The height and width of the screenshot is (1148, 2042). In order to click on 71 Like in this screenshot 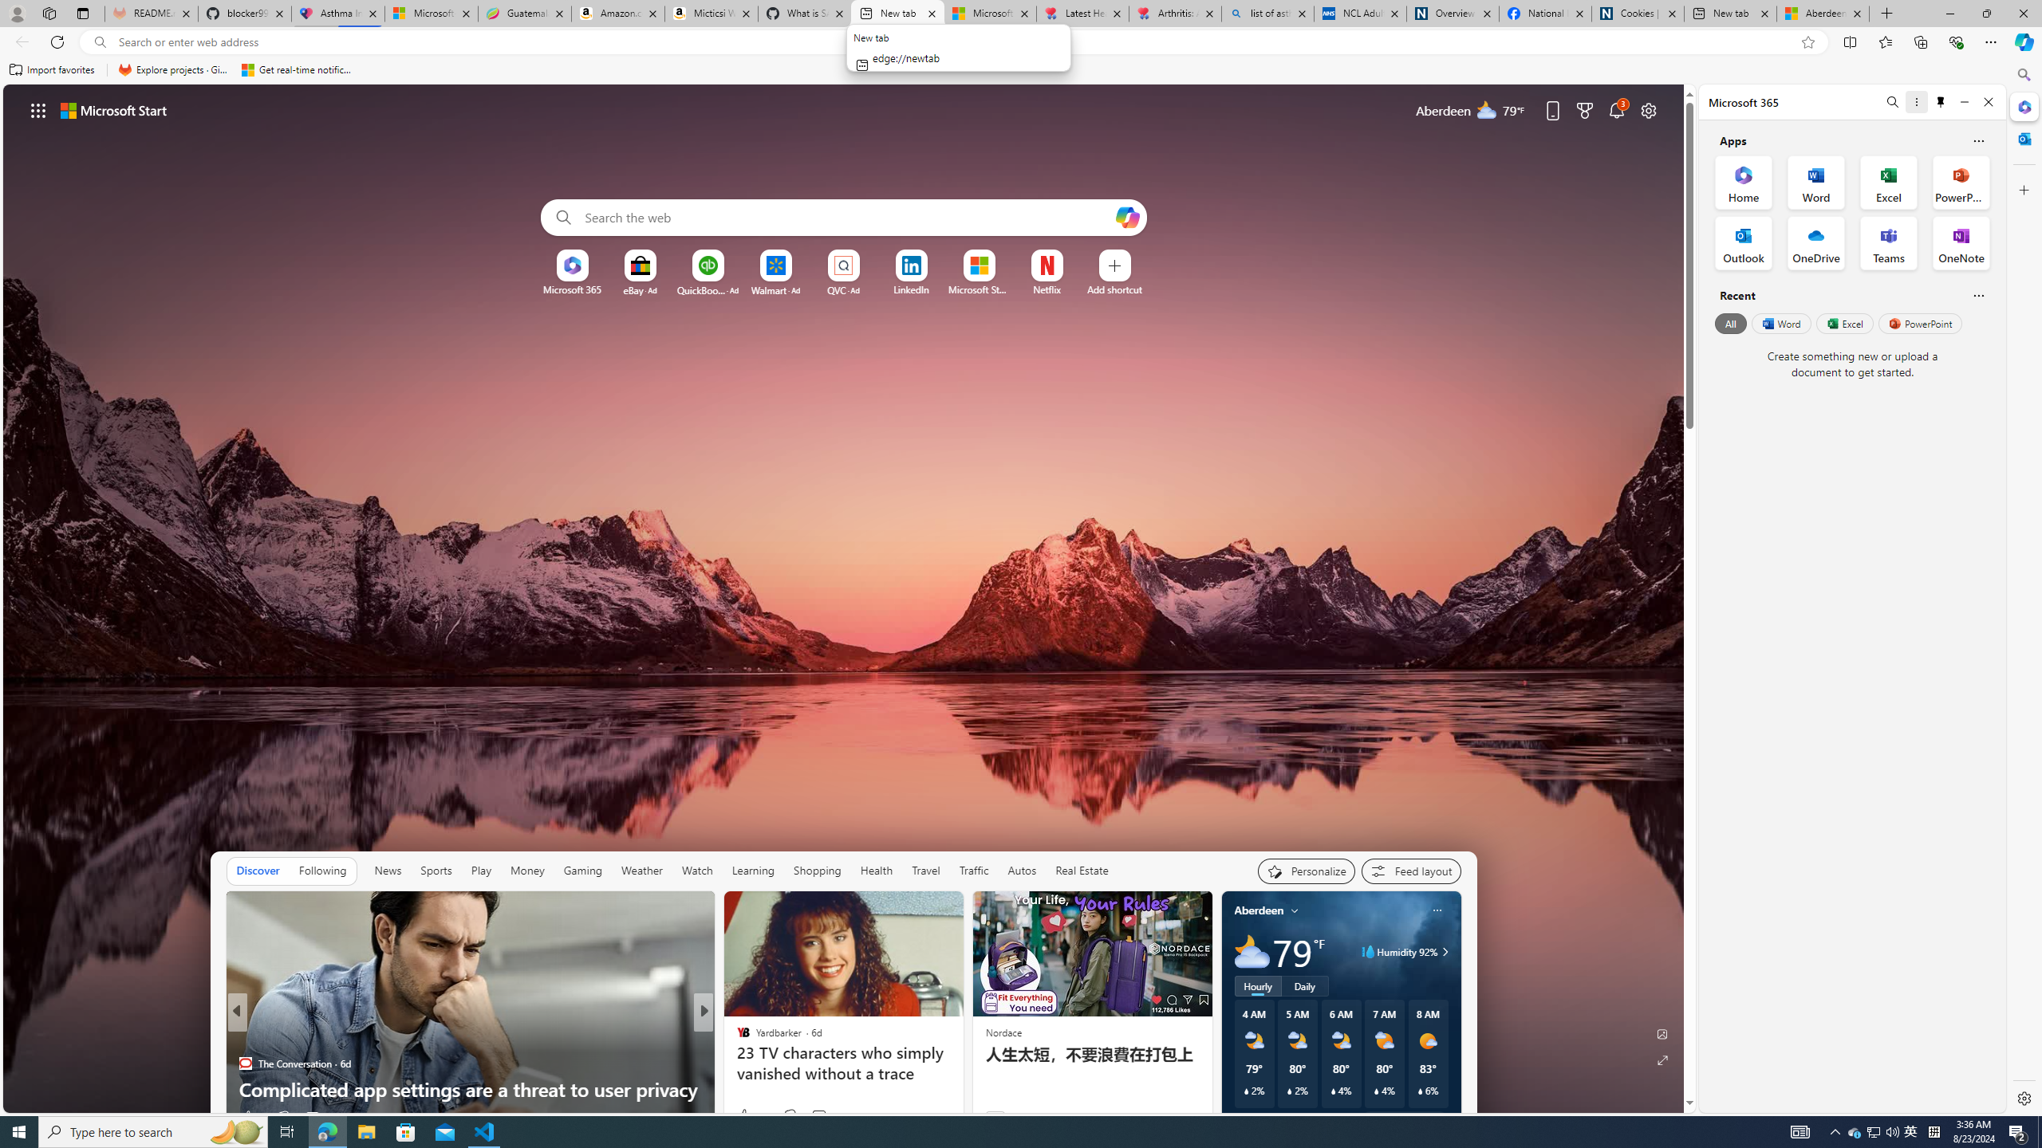, I will do `click(744, 1116)`.